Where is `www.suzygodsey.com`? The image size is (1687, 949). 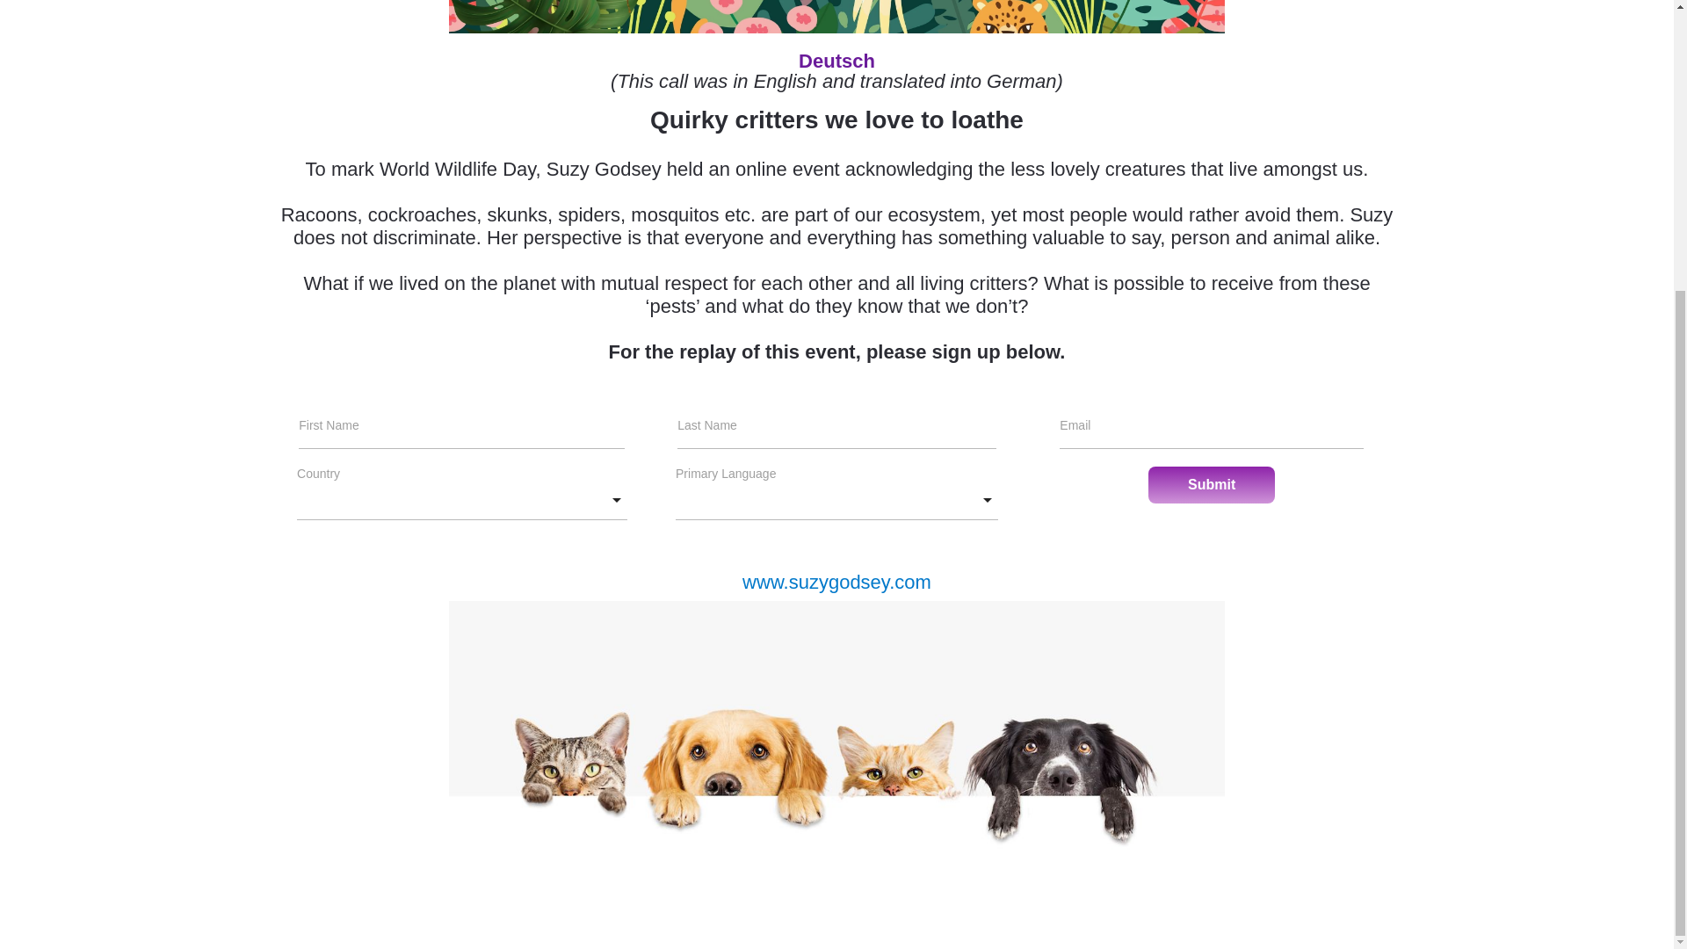 www.suzygodsey.com is located at coordinates (836, 582).